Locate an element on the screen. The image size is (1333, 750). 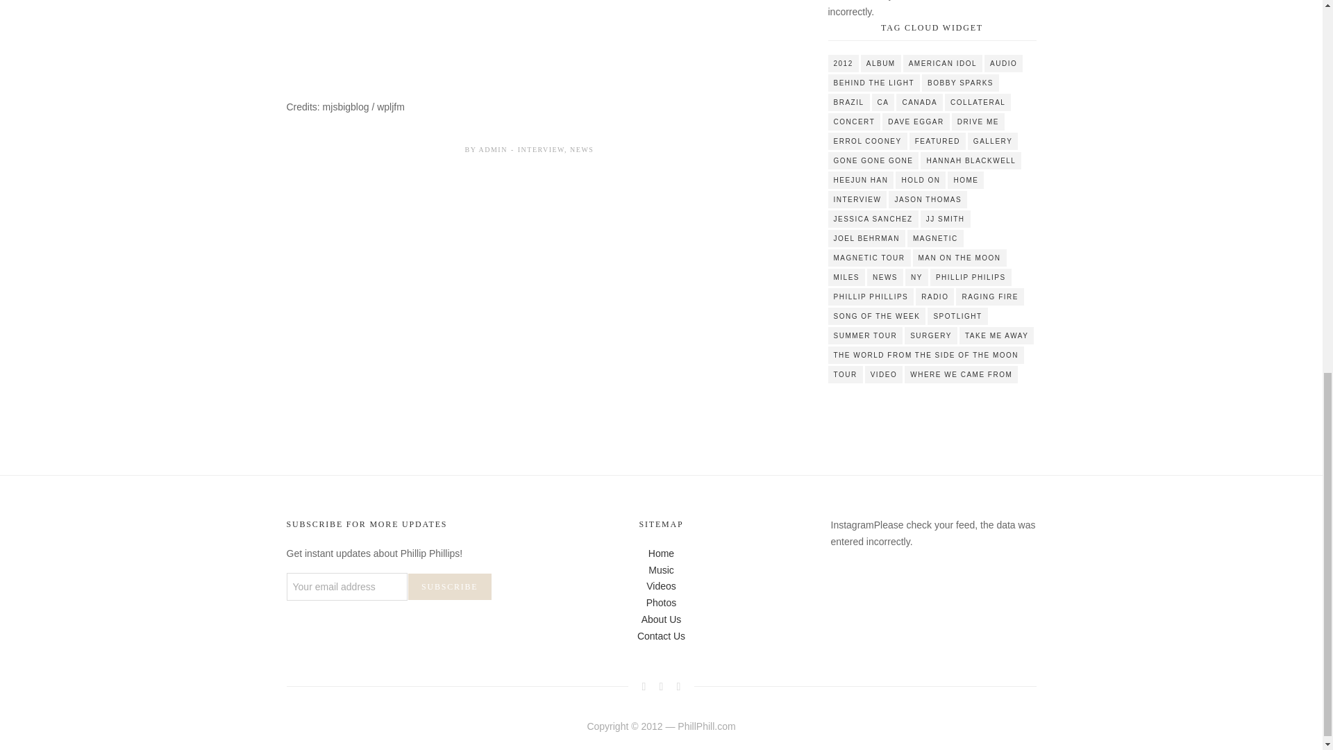
CA is located at coordinates (883, 102).